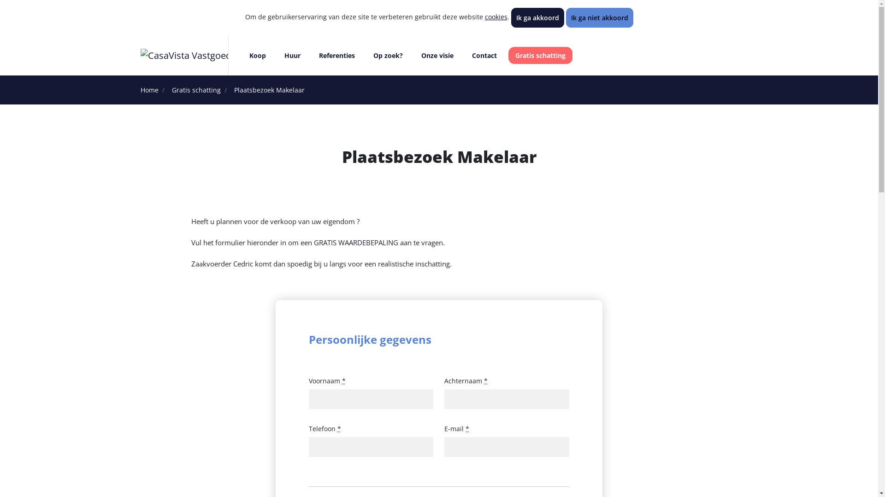  Describe the element at coordinates (437, 55) in the screenshot. I see `Onze visie` at that location.